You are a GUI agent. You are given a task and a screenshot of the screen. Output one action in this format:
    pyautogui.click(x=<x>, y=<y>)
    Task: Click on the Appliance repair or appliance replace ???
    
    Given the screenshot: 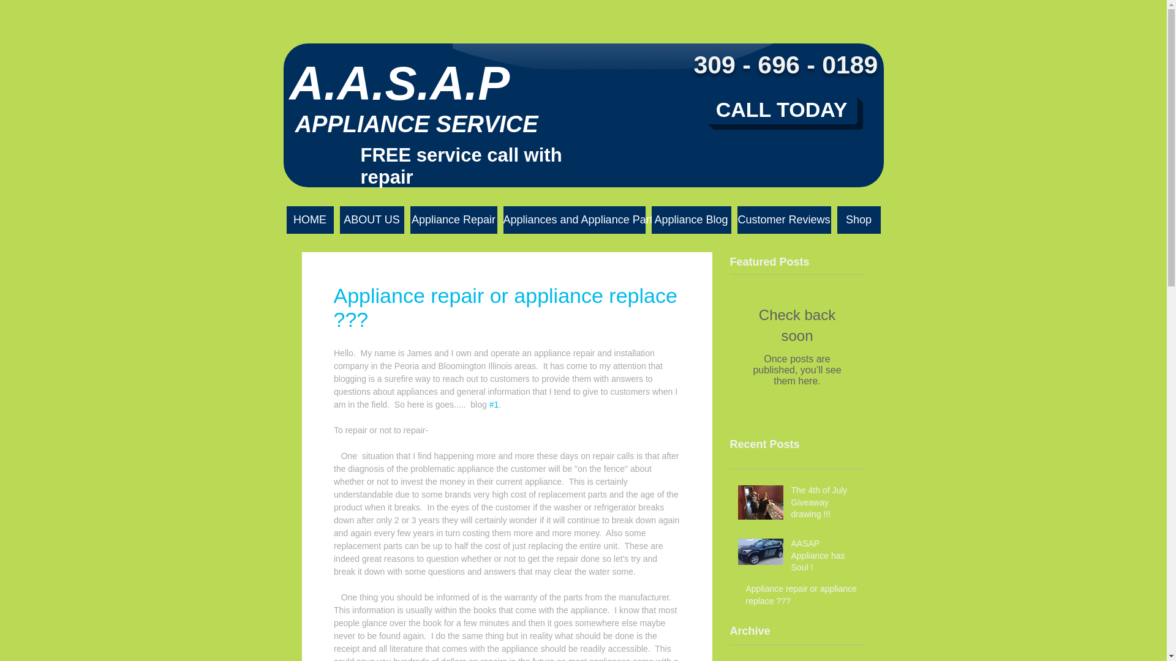 What is the action you would take?
    pyautogui.click(x=801, y=597)
    